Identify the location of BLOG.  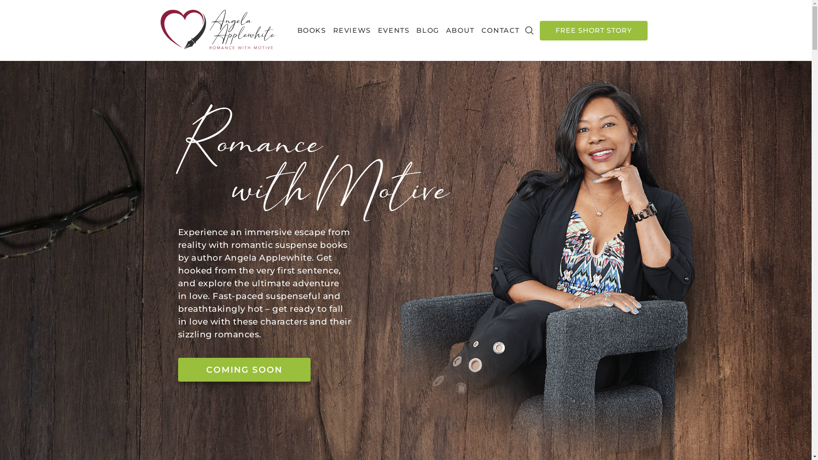
(427, 31).